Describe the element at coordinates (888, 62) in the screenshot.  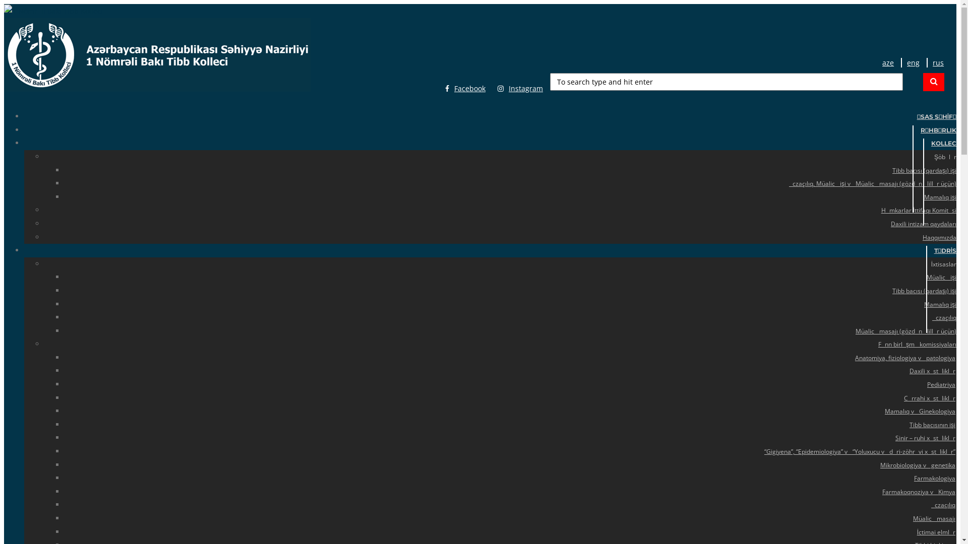
I see `aze` at that location.